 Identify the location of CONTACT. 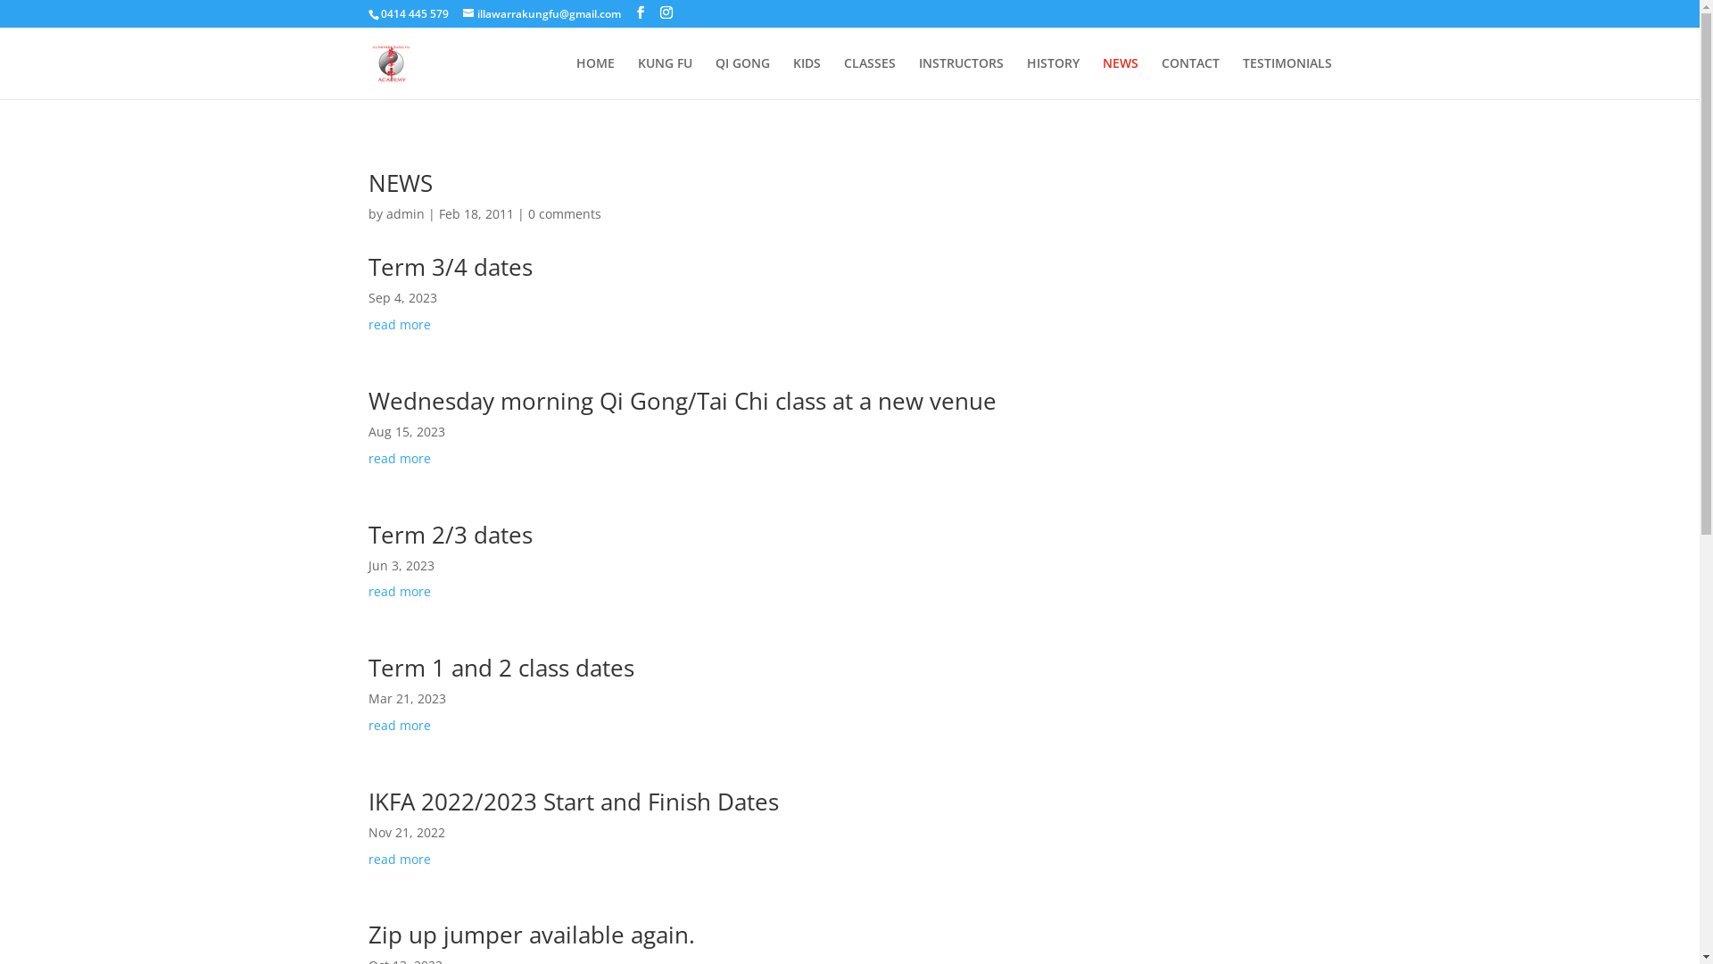
(1190, 79).